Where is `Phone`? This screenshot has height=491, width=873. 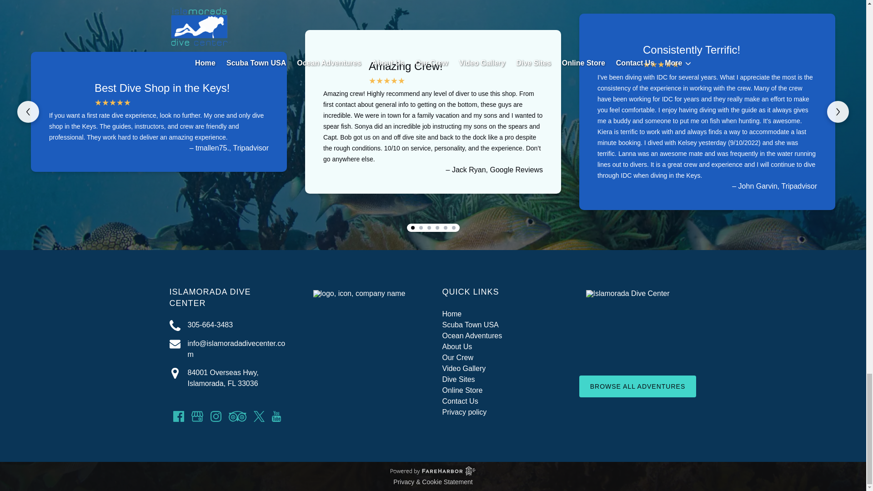
Phone is located at coordinates (175, 326).